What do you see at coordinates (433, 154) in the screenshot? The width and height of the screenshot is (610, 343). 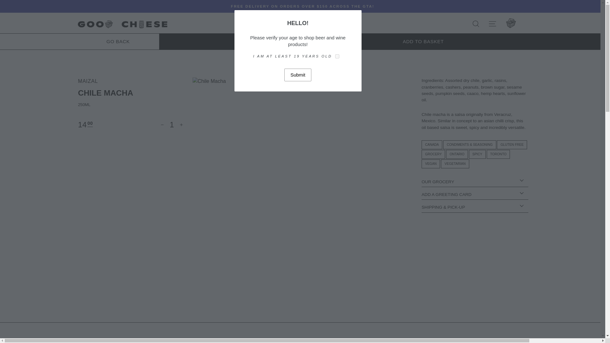 I see `GROCERY` at bounding box center [433, 154].